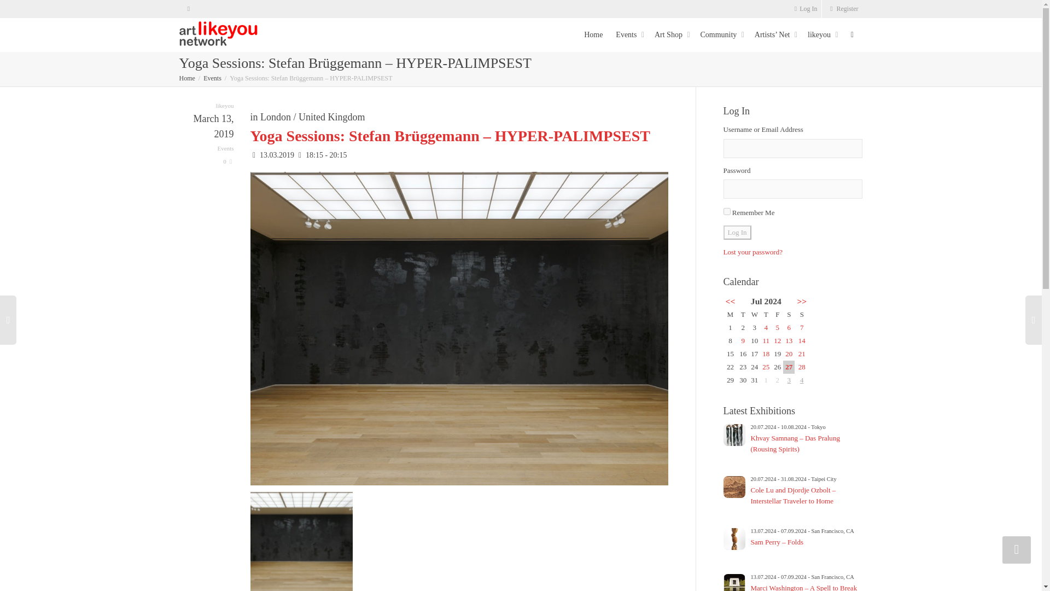  I want to click on likeyou artnetwork, so click(219, 34).